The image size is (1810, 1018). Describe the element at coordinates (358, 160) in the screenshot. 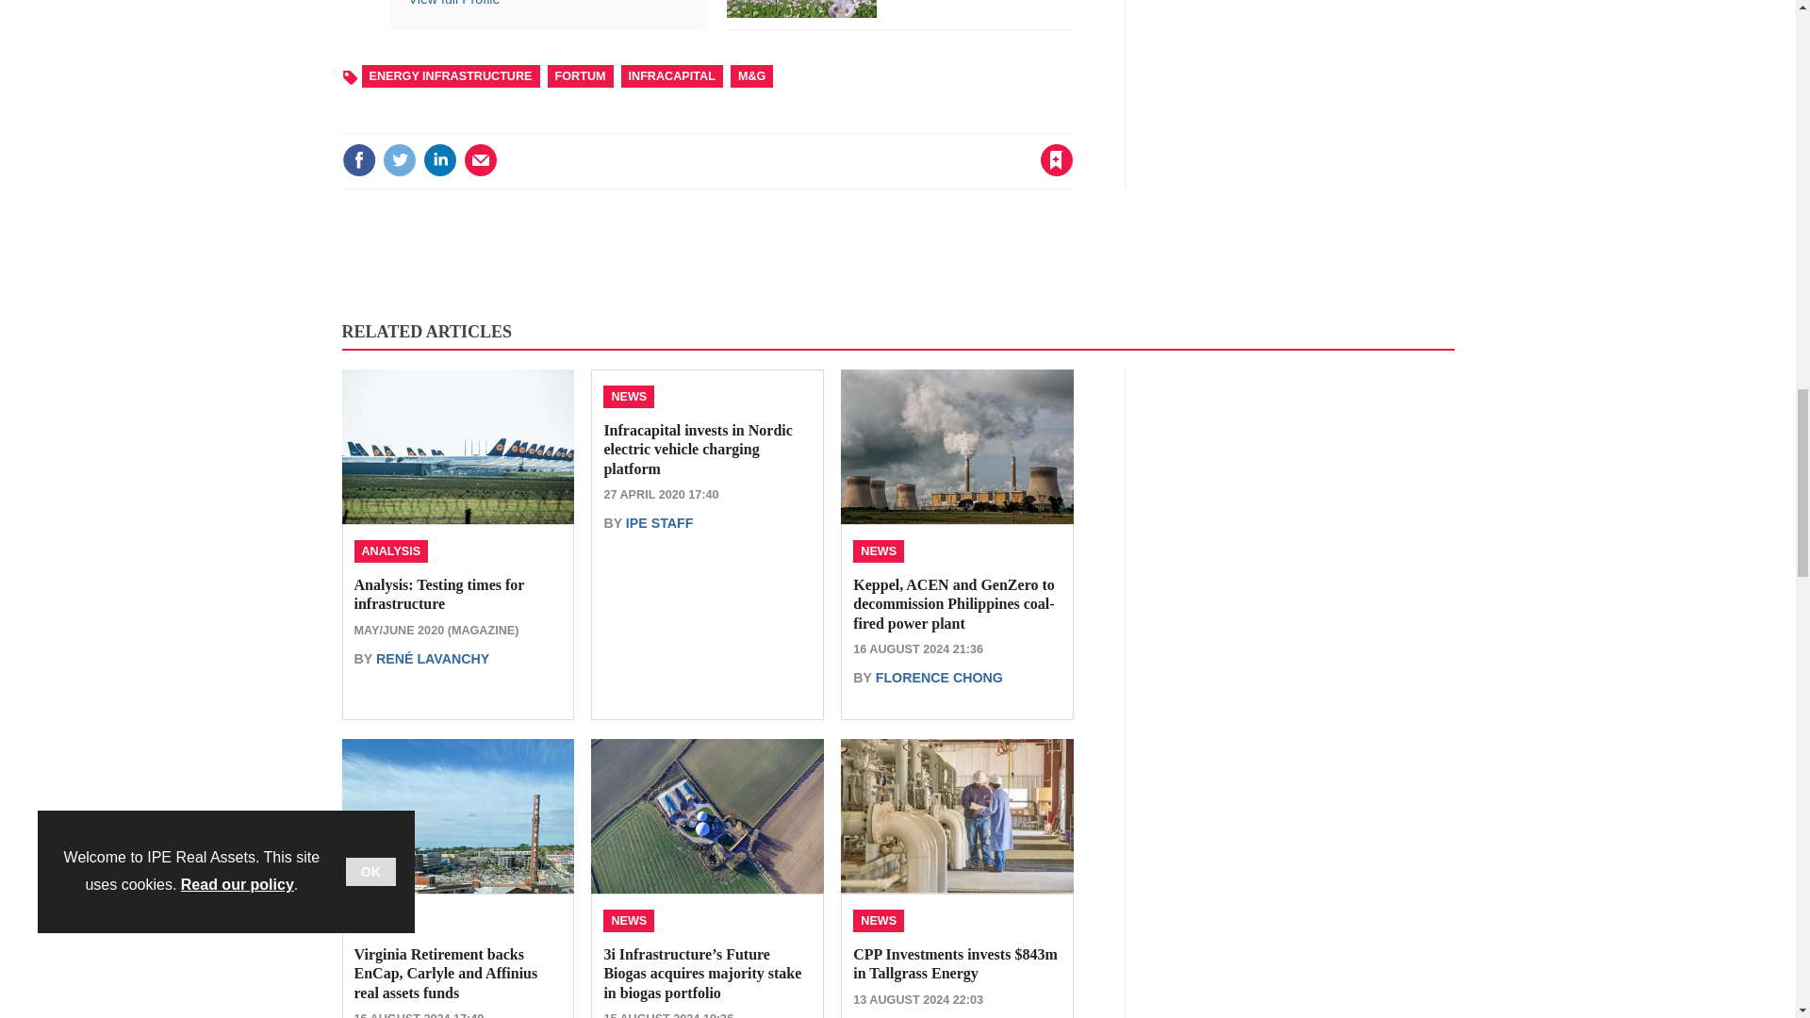

I see `Share this on Facebook` at that location.